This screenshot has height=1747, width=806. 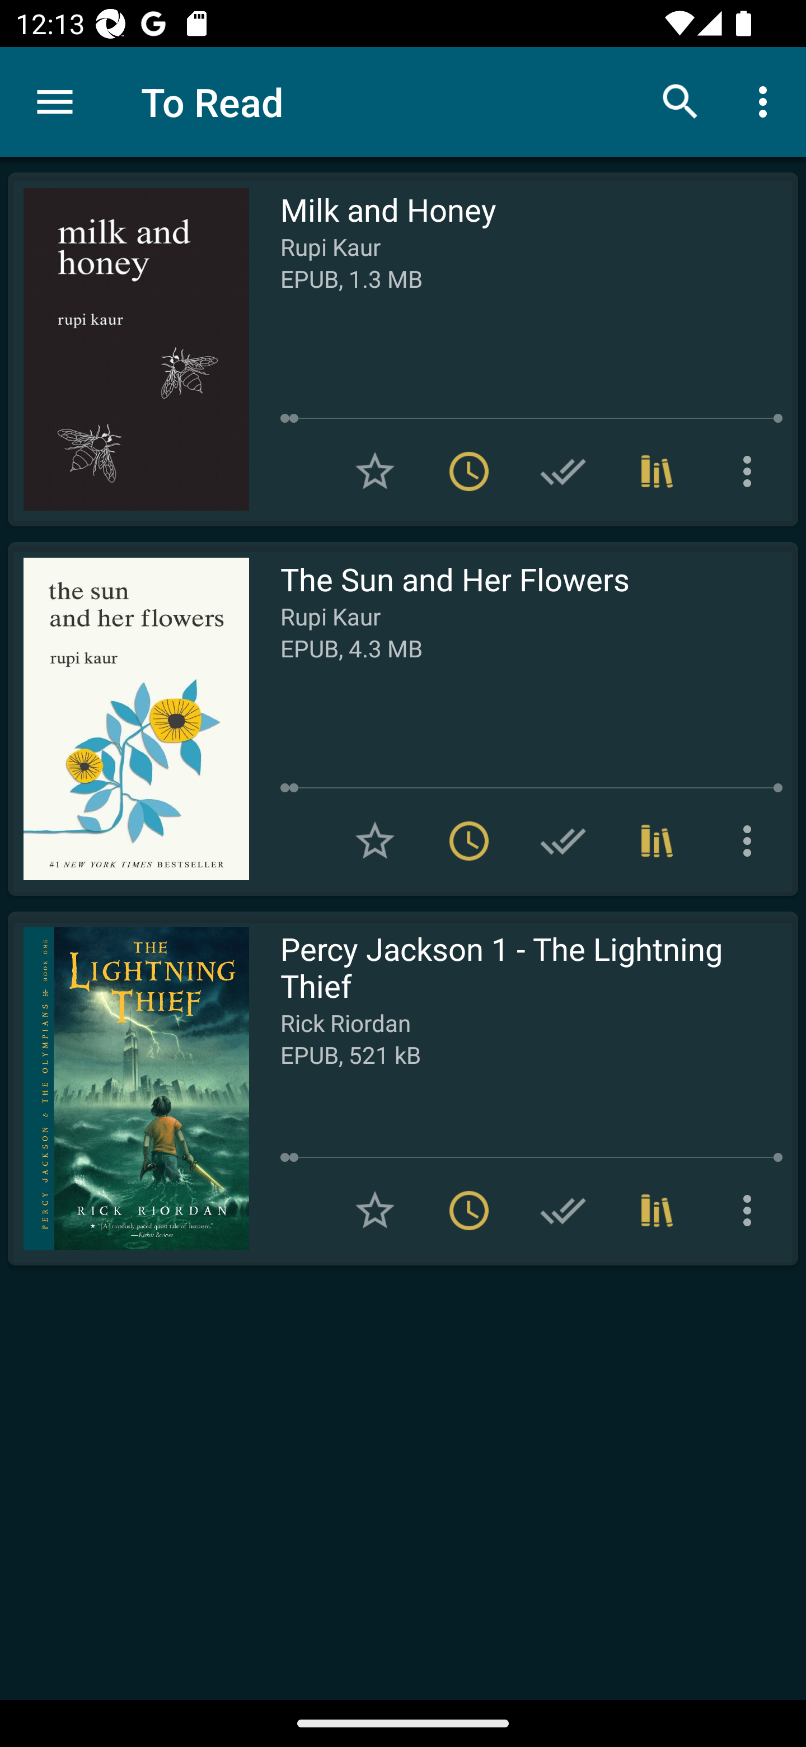 What do you see at coordinates (751, 471) in the screenshot?
I see `More options` at bounding box center [751, 471].